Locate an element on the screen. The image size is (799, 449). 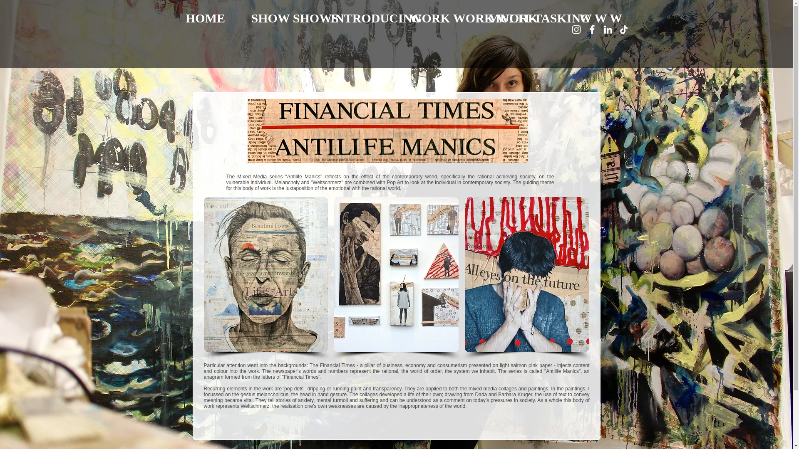
HOME is located at coordinates (205, 18).